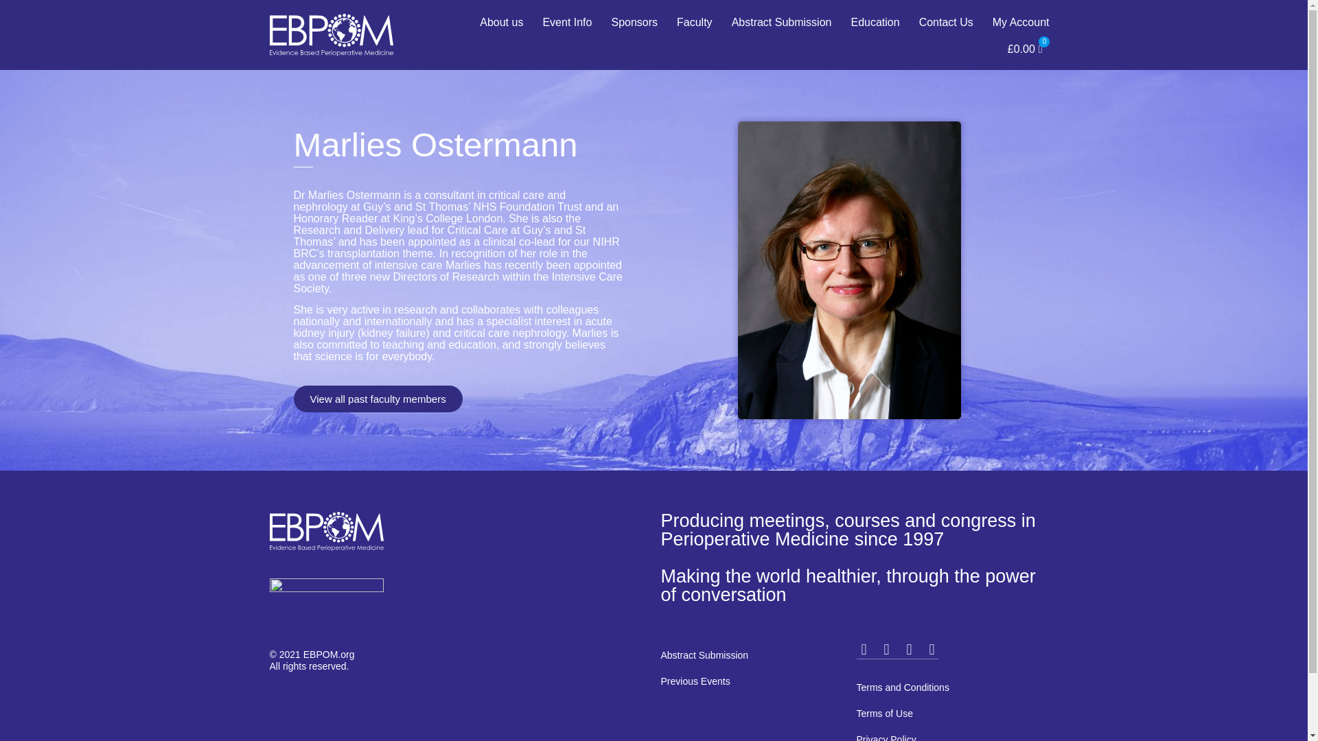  I want to click on Sponsors, so click(634, 22).